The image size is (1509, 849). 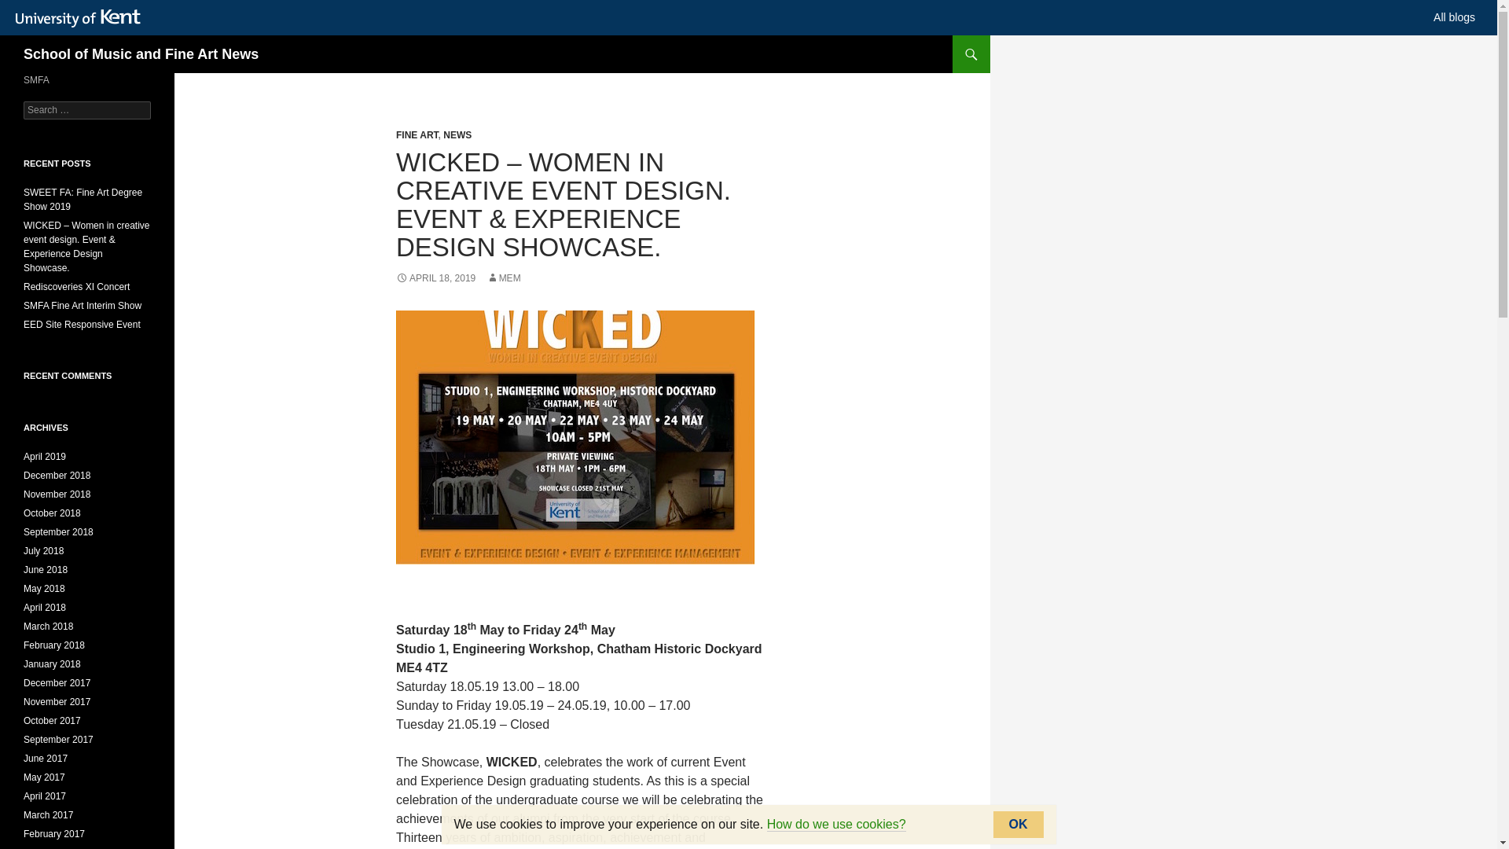 What do you see at coordinates (45, 607) in the screenshot?
I see `April 2018` at bounding box center [45, 607].